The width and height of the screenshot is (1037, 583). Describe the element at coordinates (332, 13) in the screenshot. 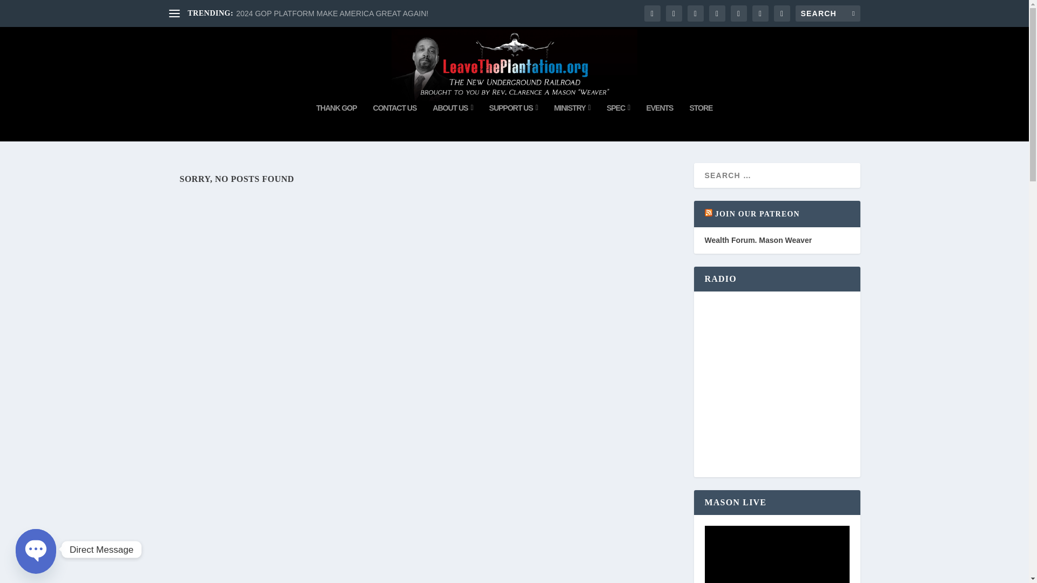

I see `2024 GOP PLATFORM MAKE AMERICA GREAT AGAIN!` at that location.